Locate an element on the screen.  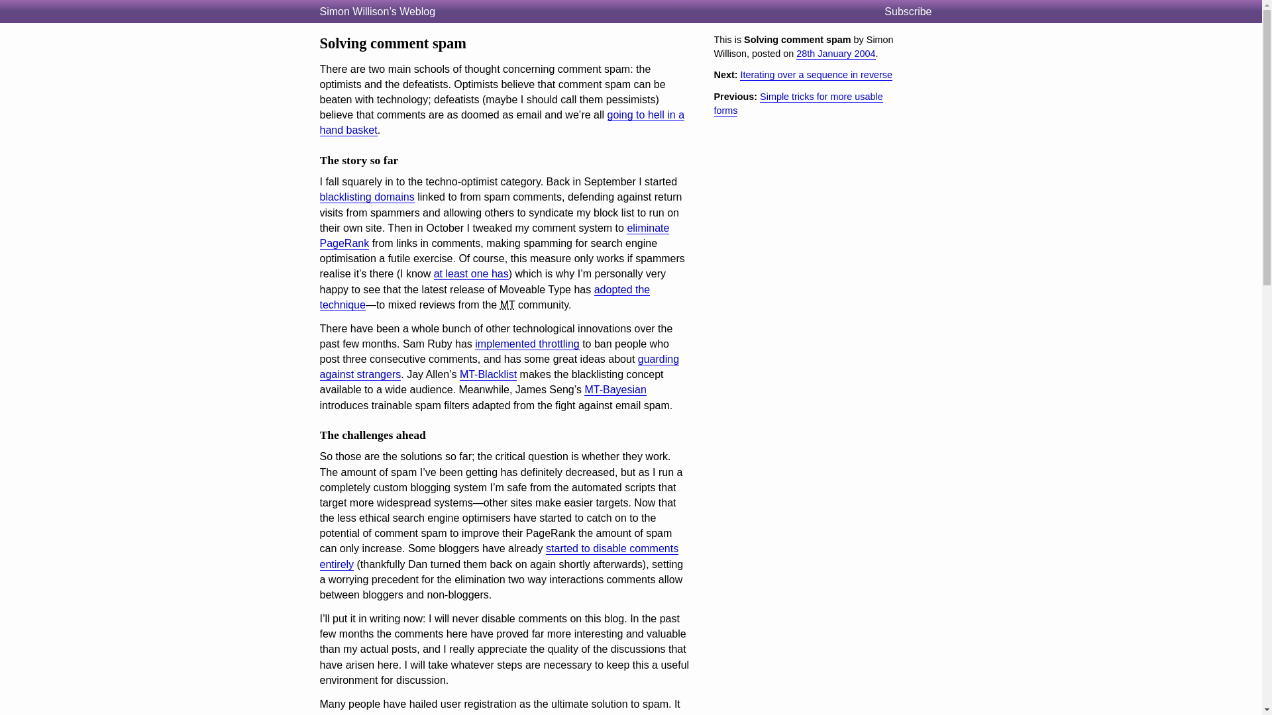
going to hell in a hand basket is located at coordinates (501, 123).